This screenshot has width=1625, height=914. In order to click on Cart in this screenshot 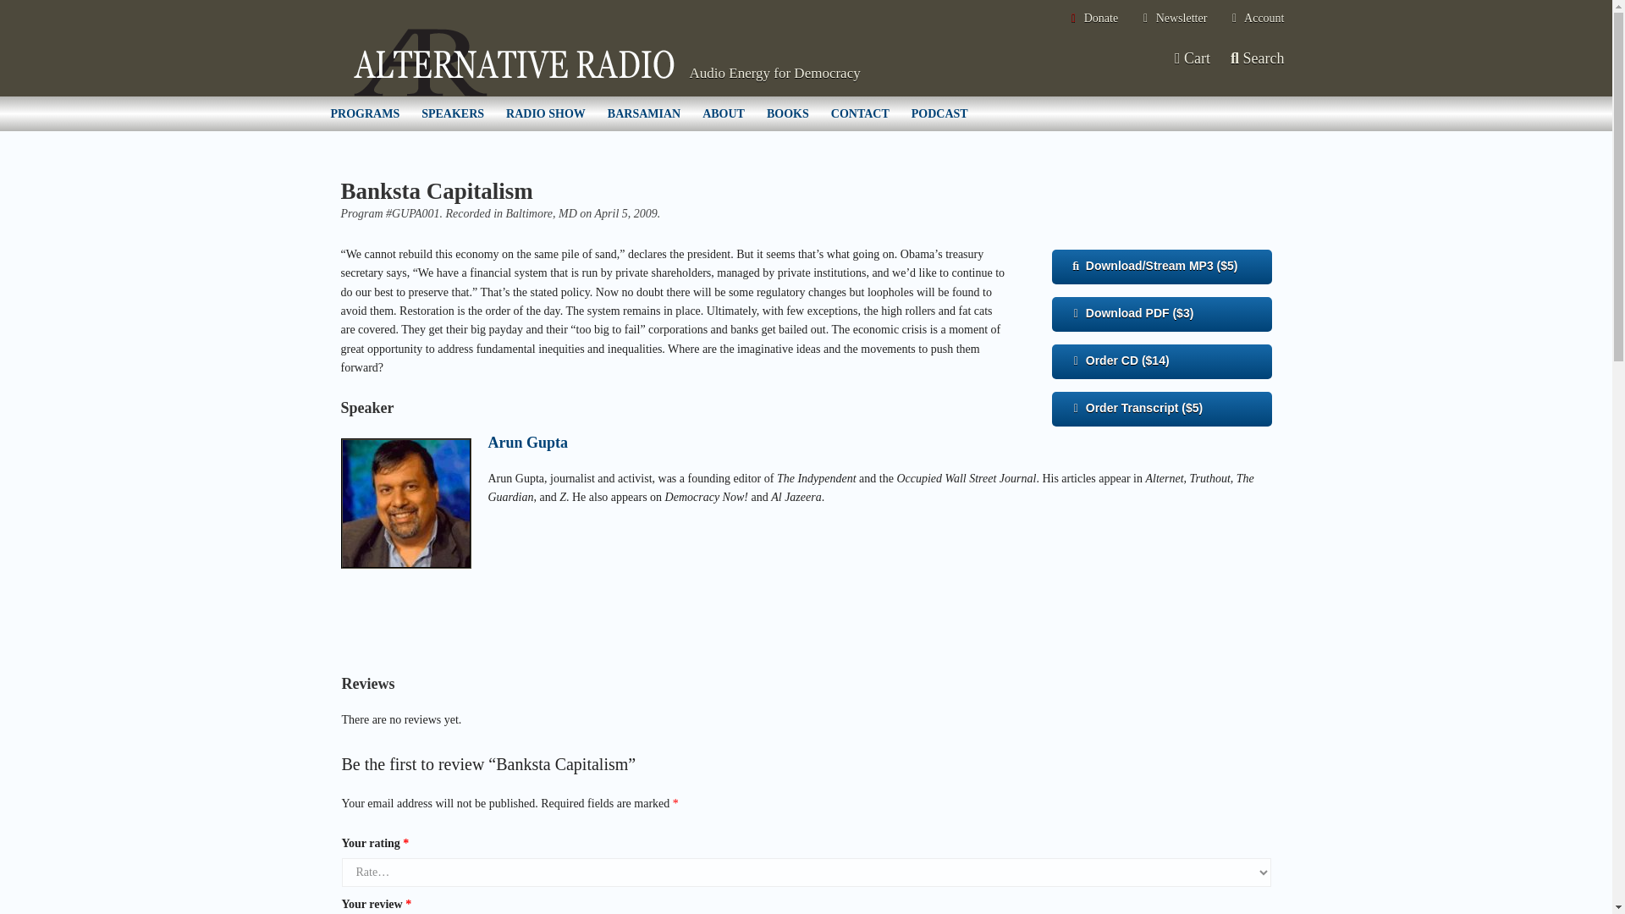, I will do `click(1191, 58)`.